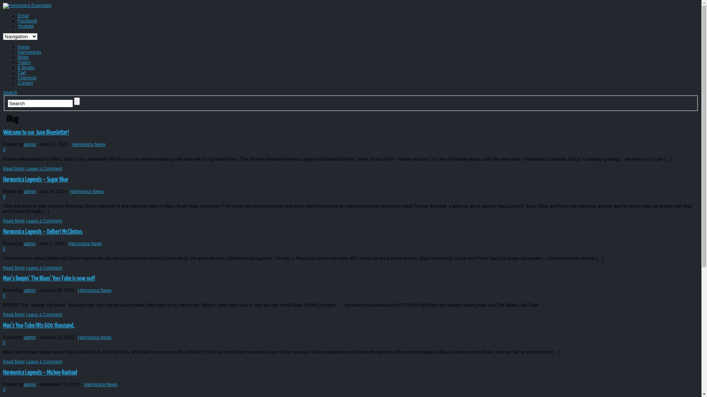  What do you see at coordinates (25, 83) in the screenshot?
I see `Contact` at bounding box center [25, 83].